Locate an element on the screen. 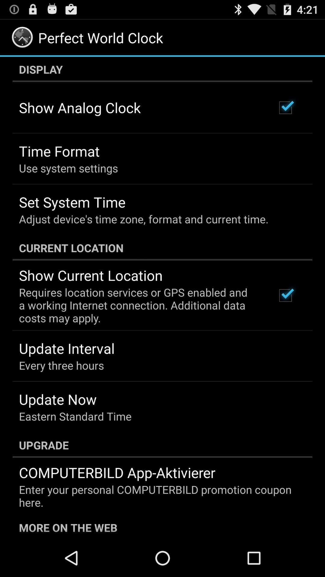 The image size is (325, 577). choose icon below requires location services app is located at coordinates (67, 348).